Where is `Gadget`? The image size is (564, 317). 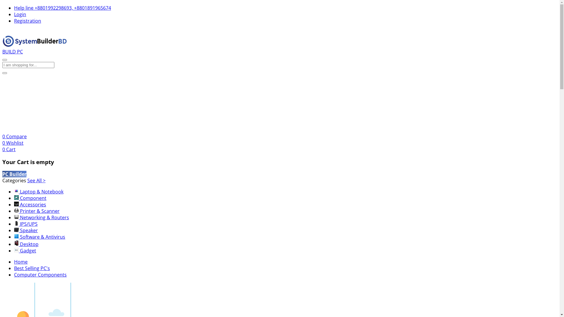 Gadget is located at coordinates (25, 251).